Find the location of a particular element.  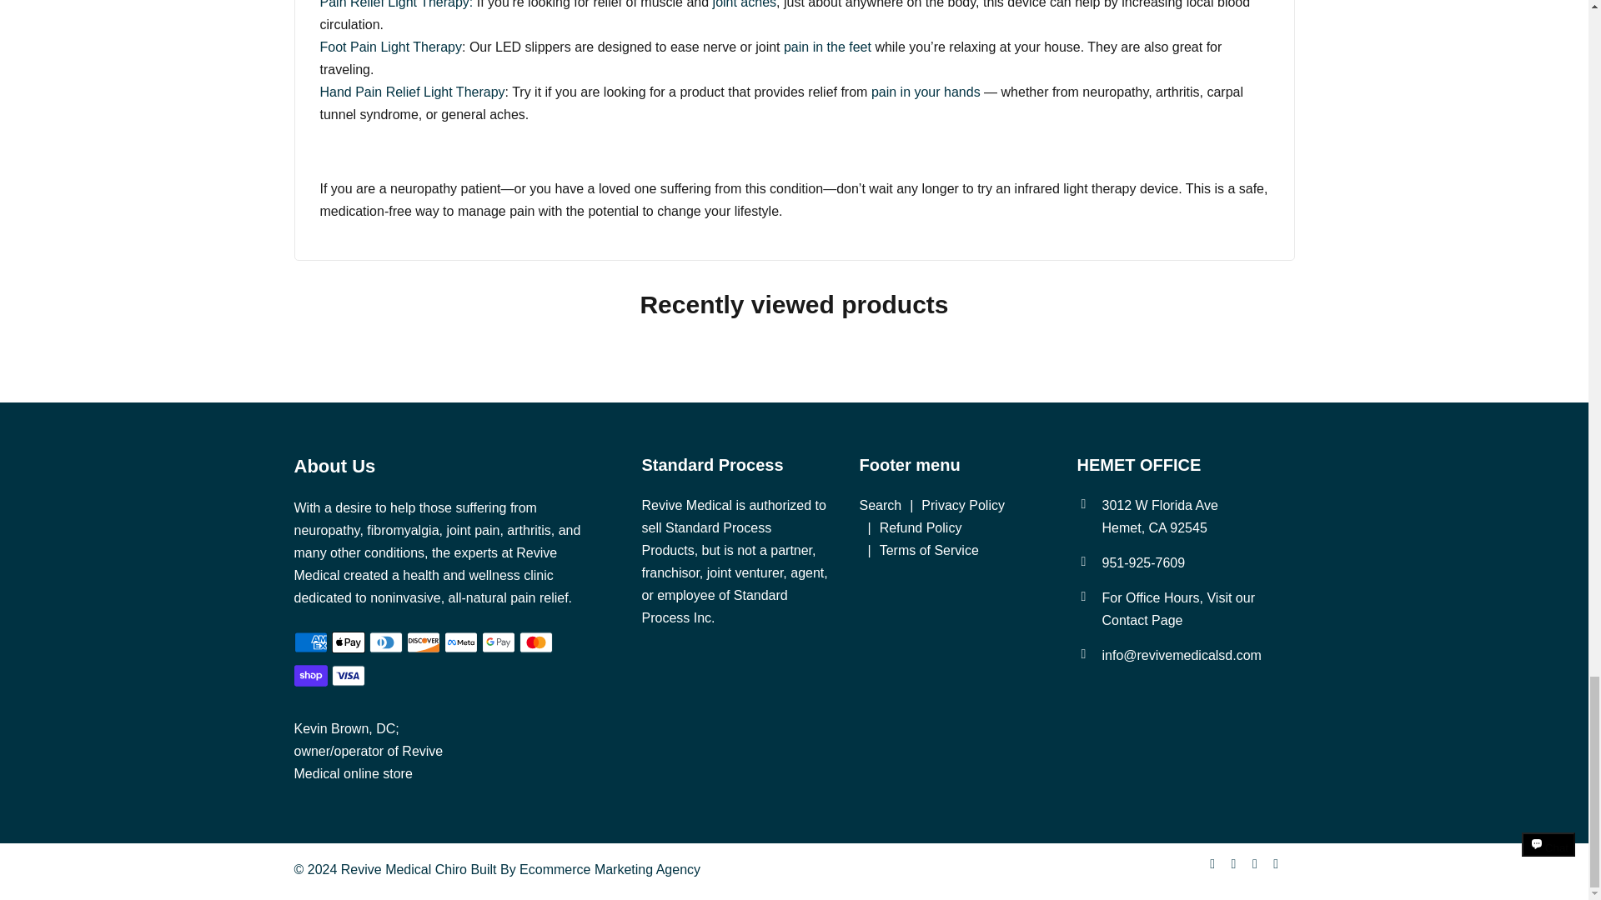

Google Pay is located at coordinates (499, 642).